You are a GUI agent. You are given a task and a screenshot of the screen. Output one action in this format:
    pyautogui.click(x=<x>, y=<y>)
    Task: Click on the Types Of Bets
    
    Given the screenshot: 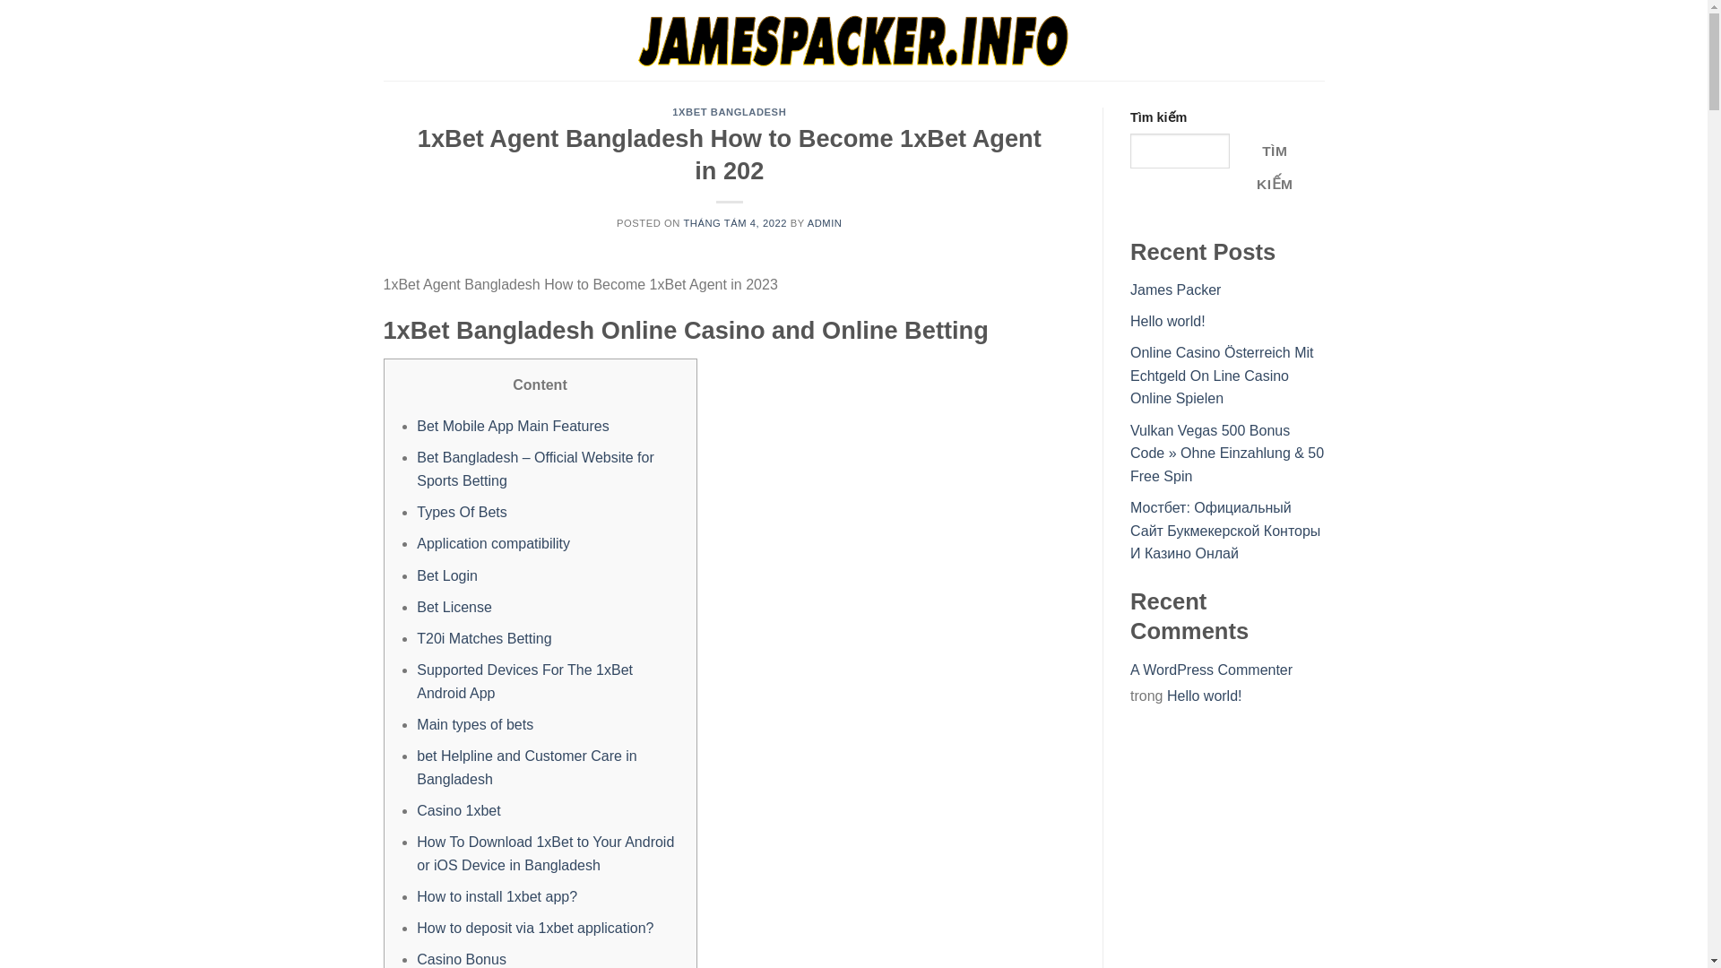 What is the action you would take?
    pyautogui.click(x=461, y=511)
    